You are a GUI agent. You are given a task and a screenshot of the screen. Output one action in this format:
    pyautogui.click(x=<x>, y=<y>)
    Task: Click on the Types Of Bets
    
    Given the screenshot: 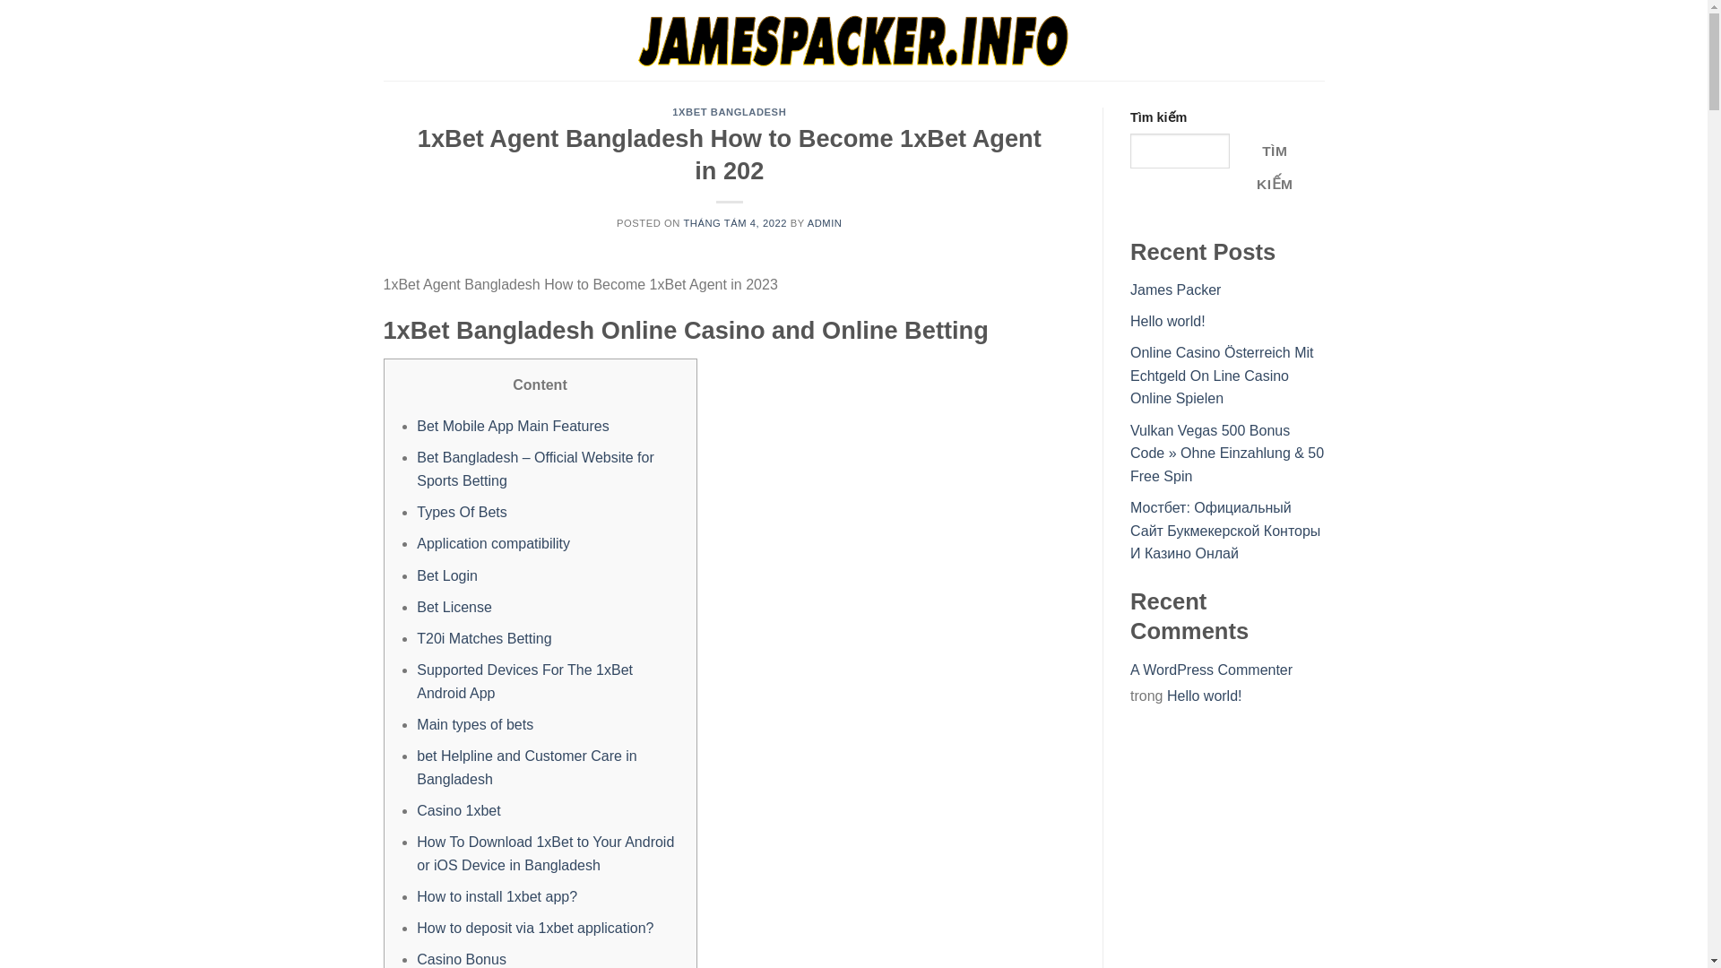 What is the action you would take?
    pyautogui.click(x=461, y=511)
    